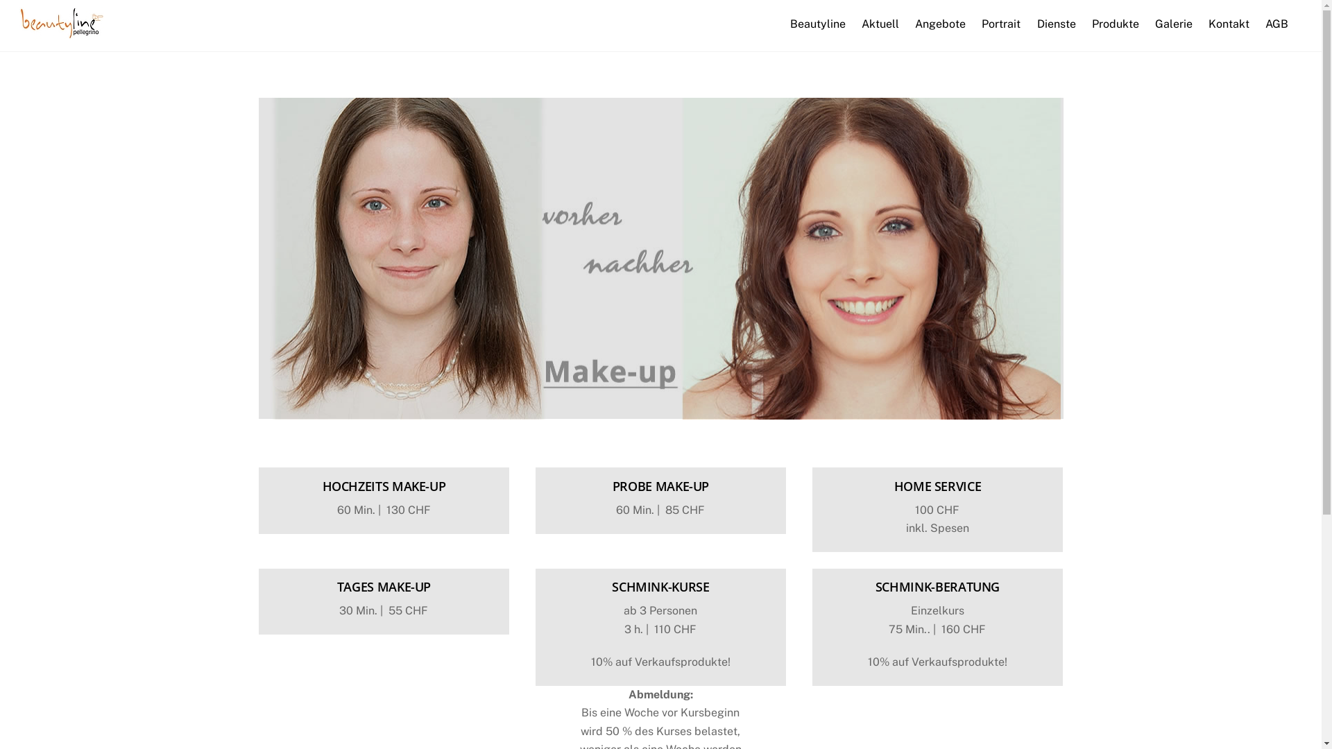  Describe the element at coordinates (1277, 24) in the screenshot. I see `AGB` at that location.